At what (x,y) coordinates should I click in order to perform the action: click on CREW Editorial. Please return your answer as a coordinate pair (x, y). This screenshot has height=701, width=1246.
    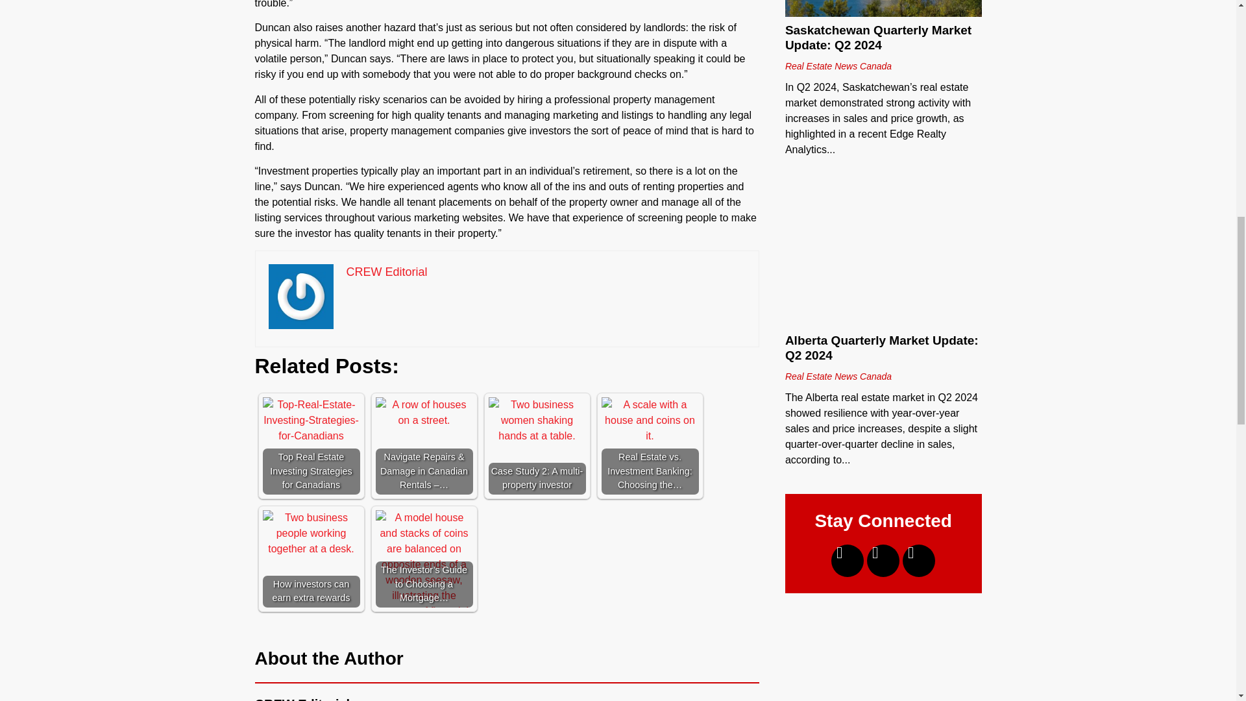
    Looking at the image, I should click on (387, 271).